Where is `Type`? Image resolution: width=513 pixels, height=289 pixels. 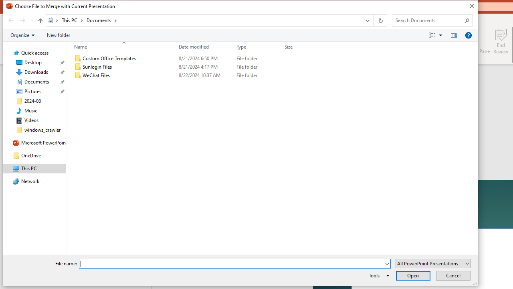 Type is located at coordinates (258, 47).